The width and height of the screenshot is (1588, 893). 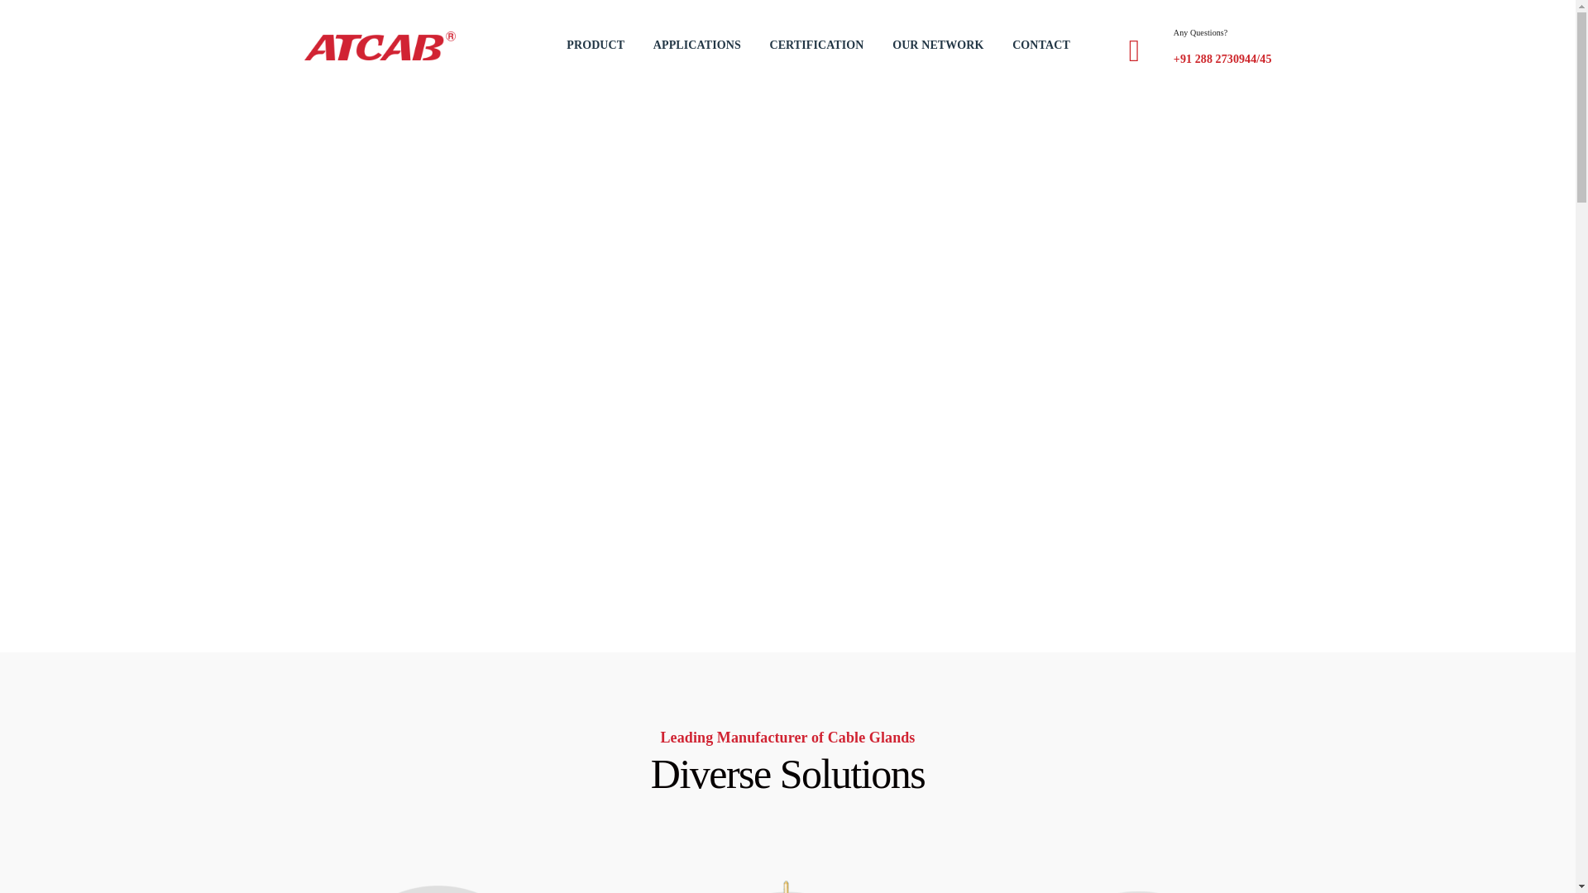 What do you see at coordinates (938, 45) in the screenshot?
I see `OUR NETWORK` at bounding box center [938, 45].